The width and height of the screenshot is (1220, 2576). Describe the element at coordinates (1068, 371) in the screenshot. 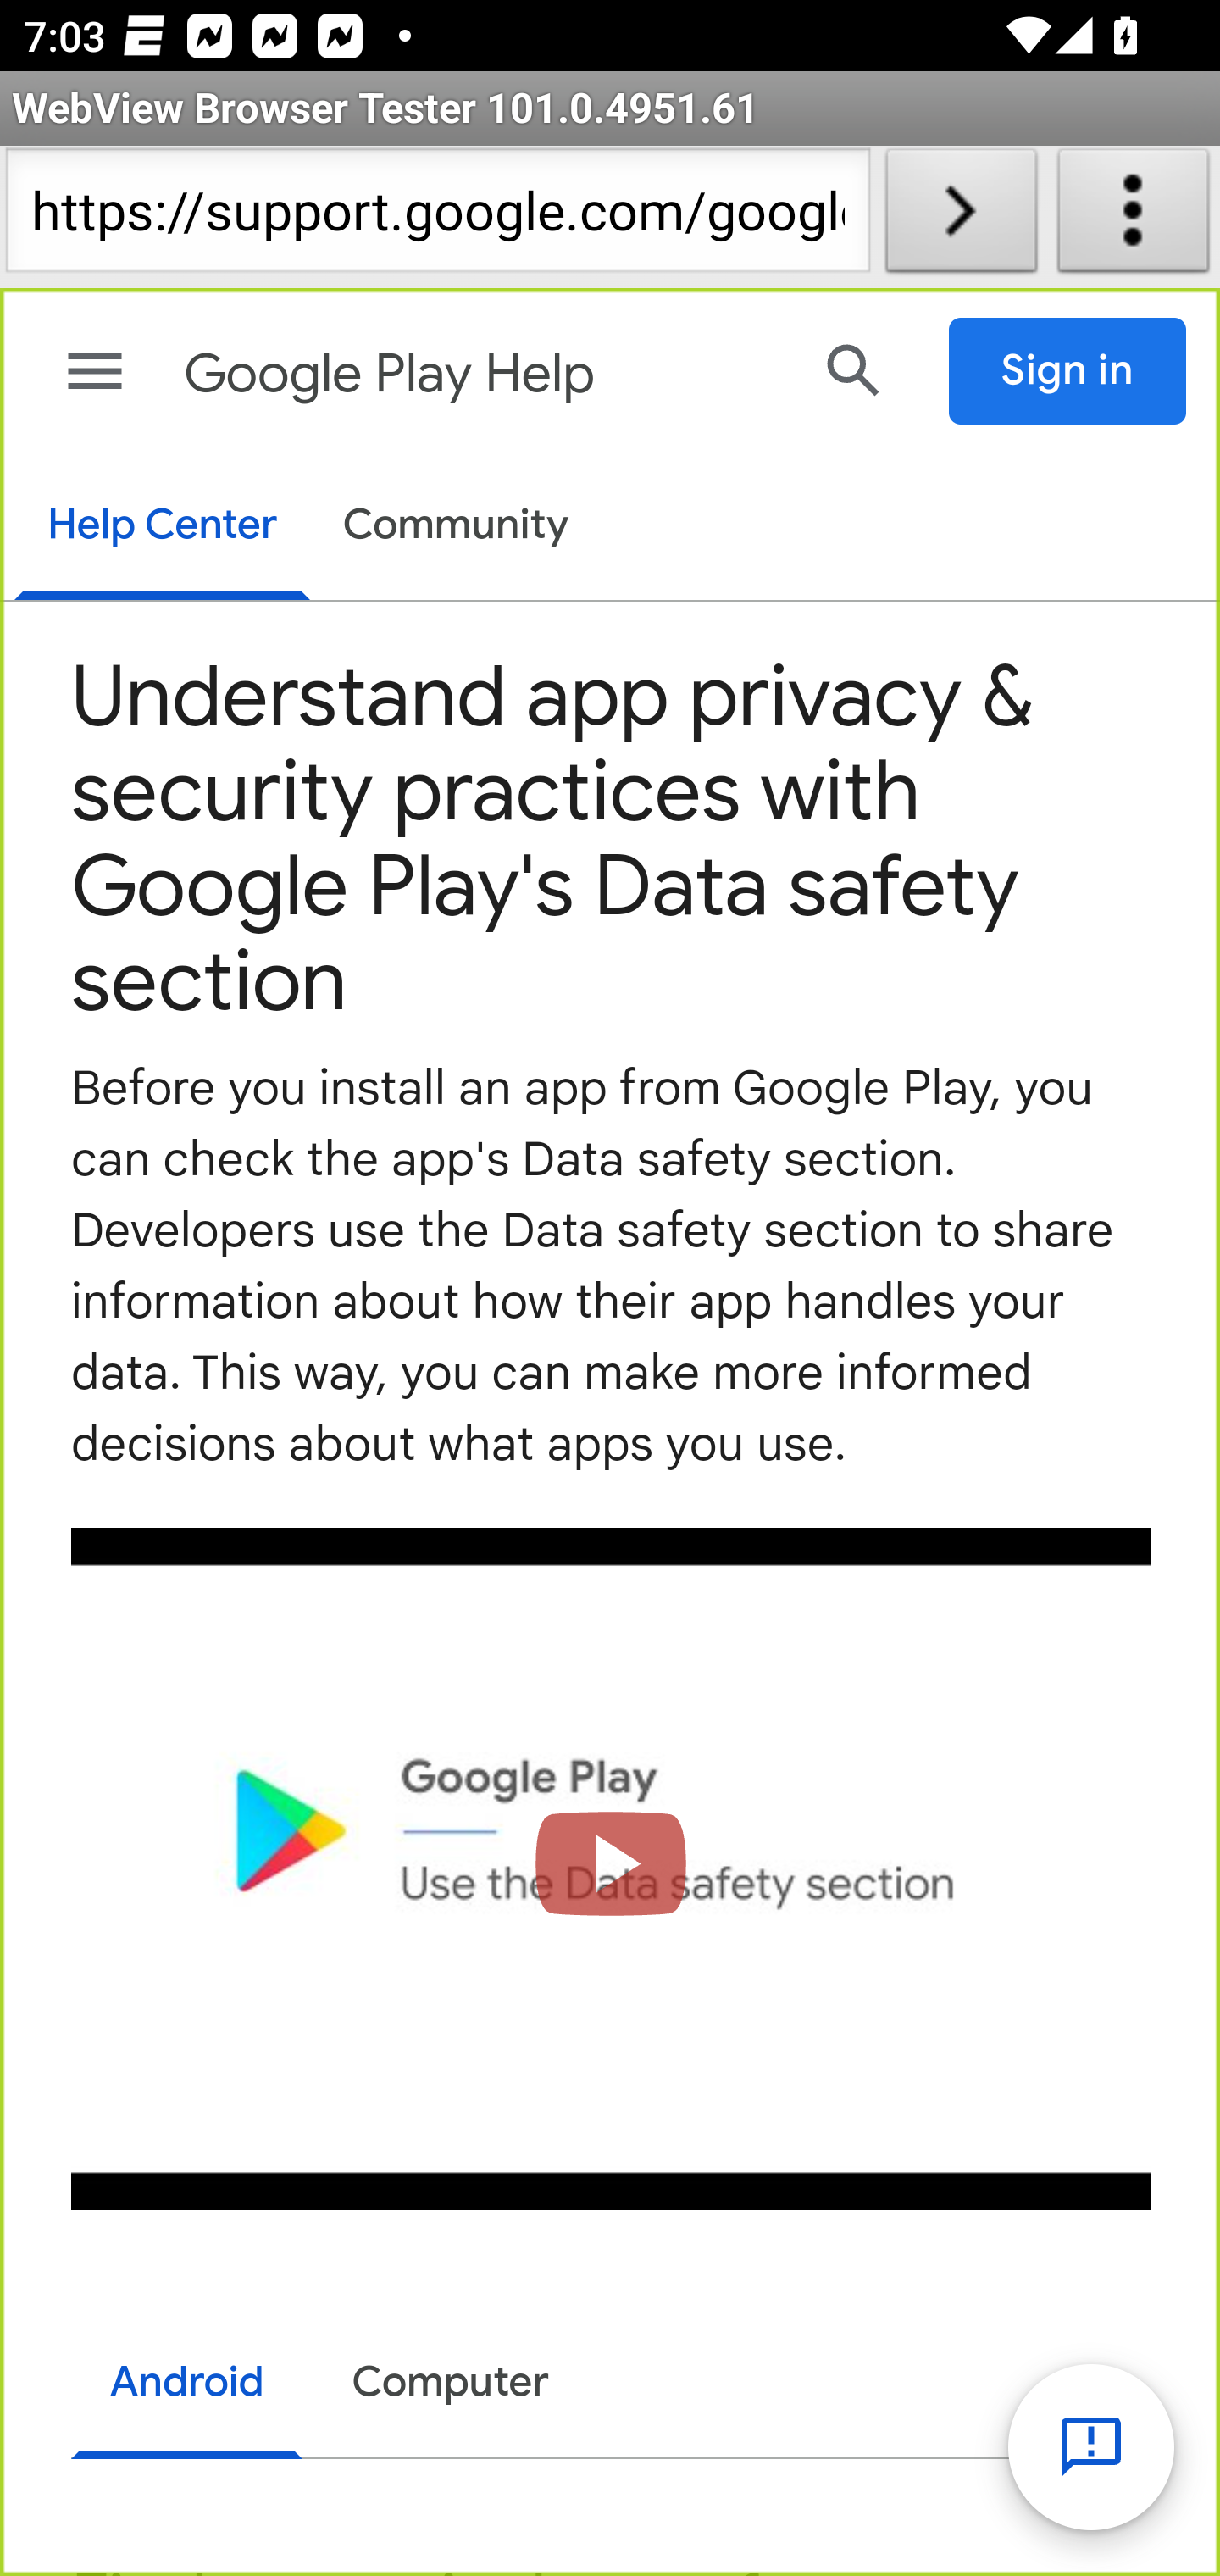

I see `Sign in` at that location.